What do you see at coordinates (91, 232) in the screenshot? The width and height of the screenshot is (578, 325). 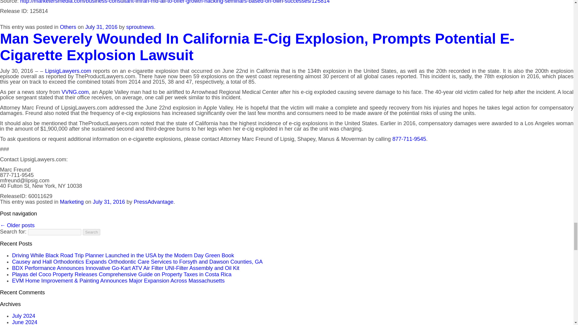 I see `Search` at bounding box center [91, 232].